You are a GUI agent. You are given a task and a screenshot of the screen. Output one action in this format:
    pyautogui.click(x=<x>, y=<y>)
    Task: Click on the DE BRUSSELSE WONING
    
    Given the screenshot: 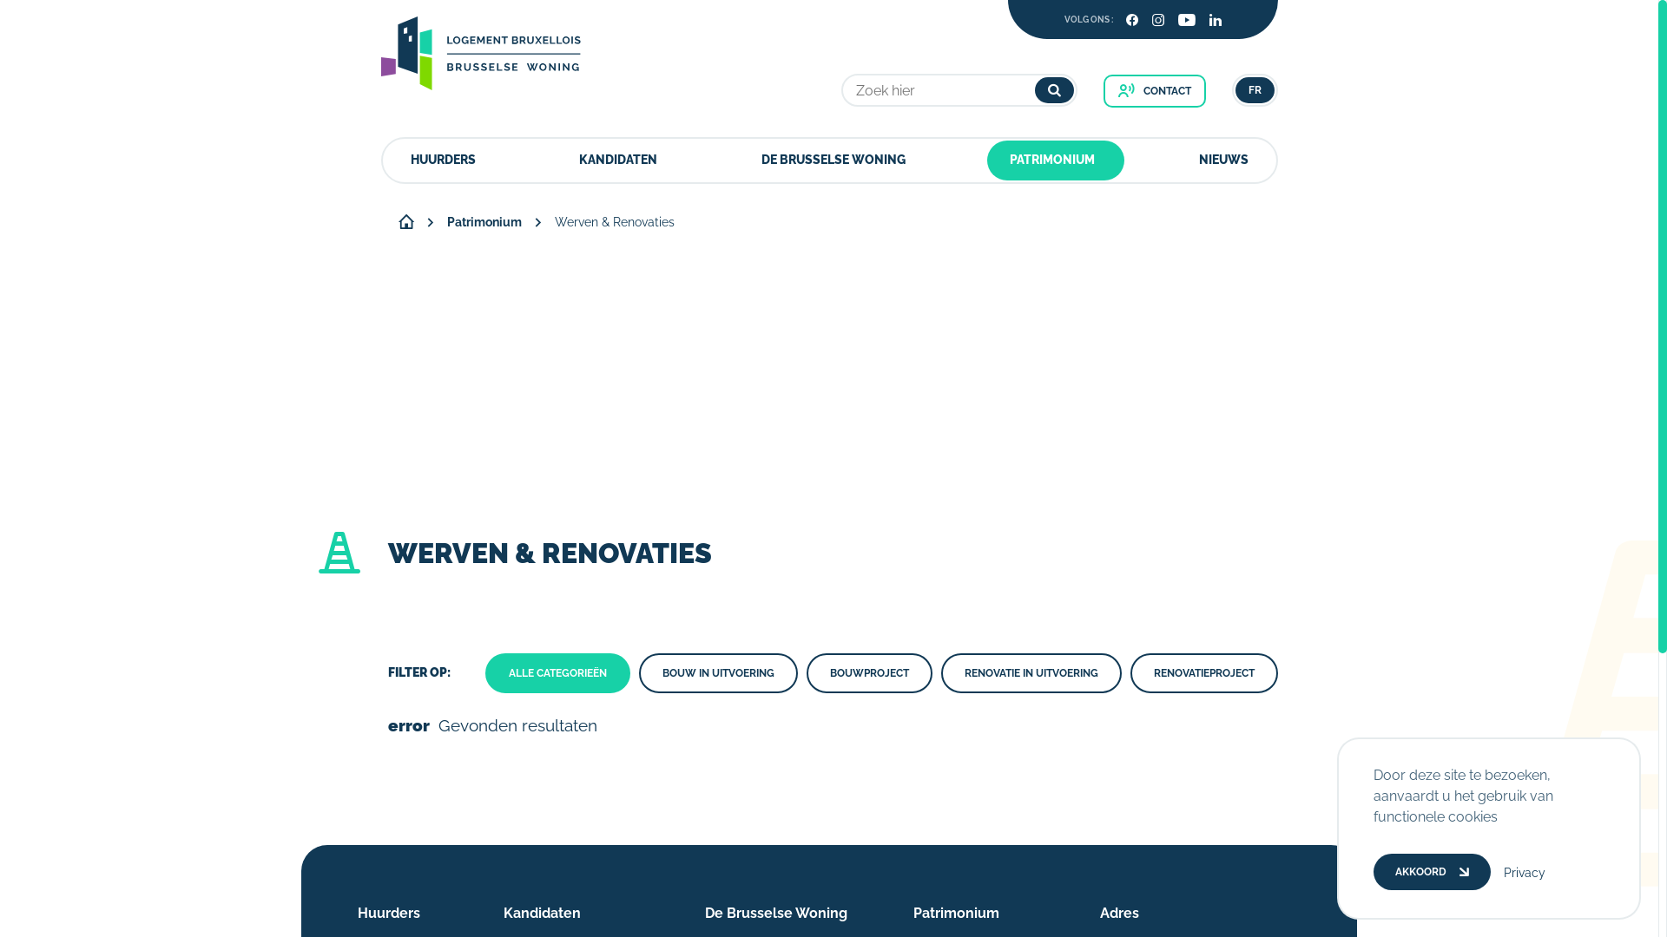 What is the action you would take?
    pyautogui.click(x=833, y=160)
    